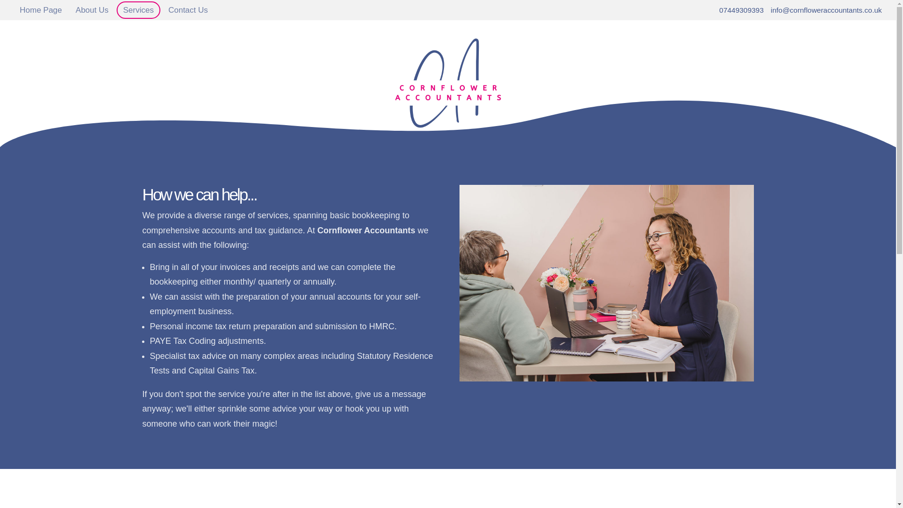 This screenshot has width=903, height=508. What do you see at coordinates (138, 10) in the screenshot?
I see `Services` at bounding box center [138, 10].